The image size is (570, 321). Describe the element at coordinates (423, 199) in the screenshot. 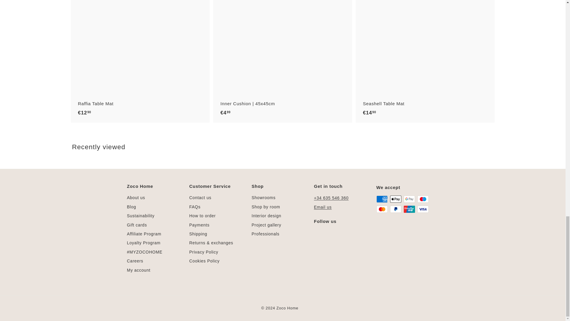

I see `Maestro` at that location.